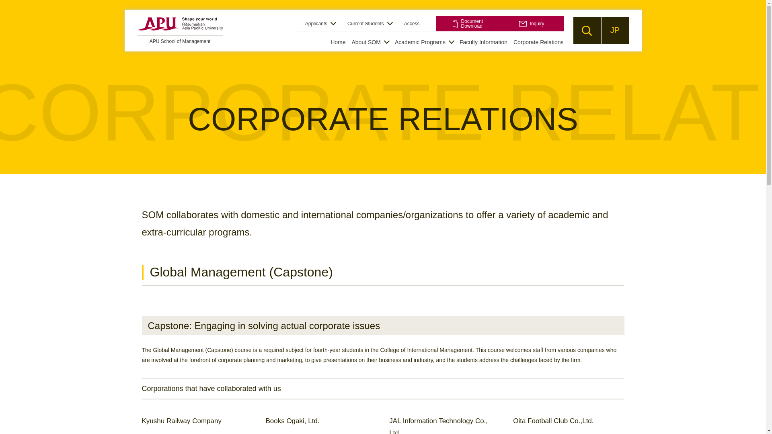  I want to click on Access, so click(412, 23).